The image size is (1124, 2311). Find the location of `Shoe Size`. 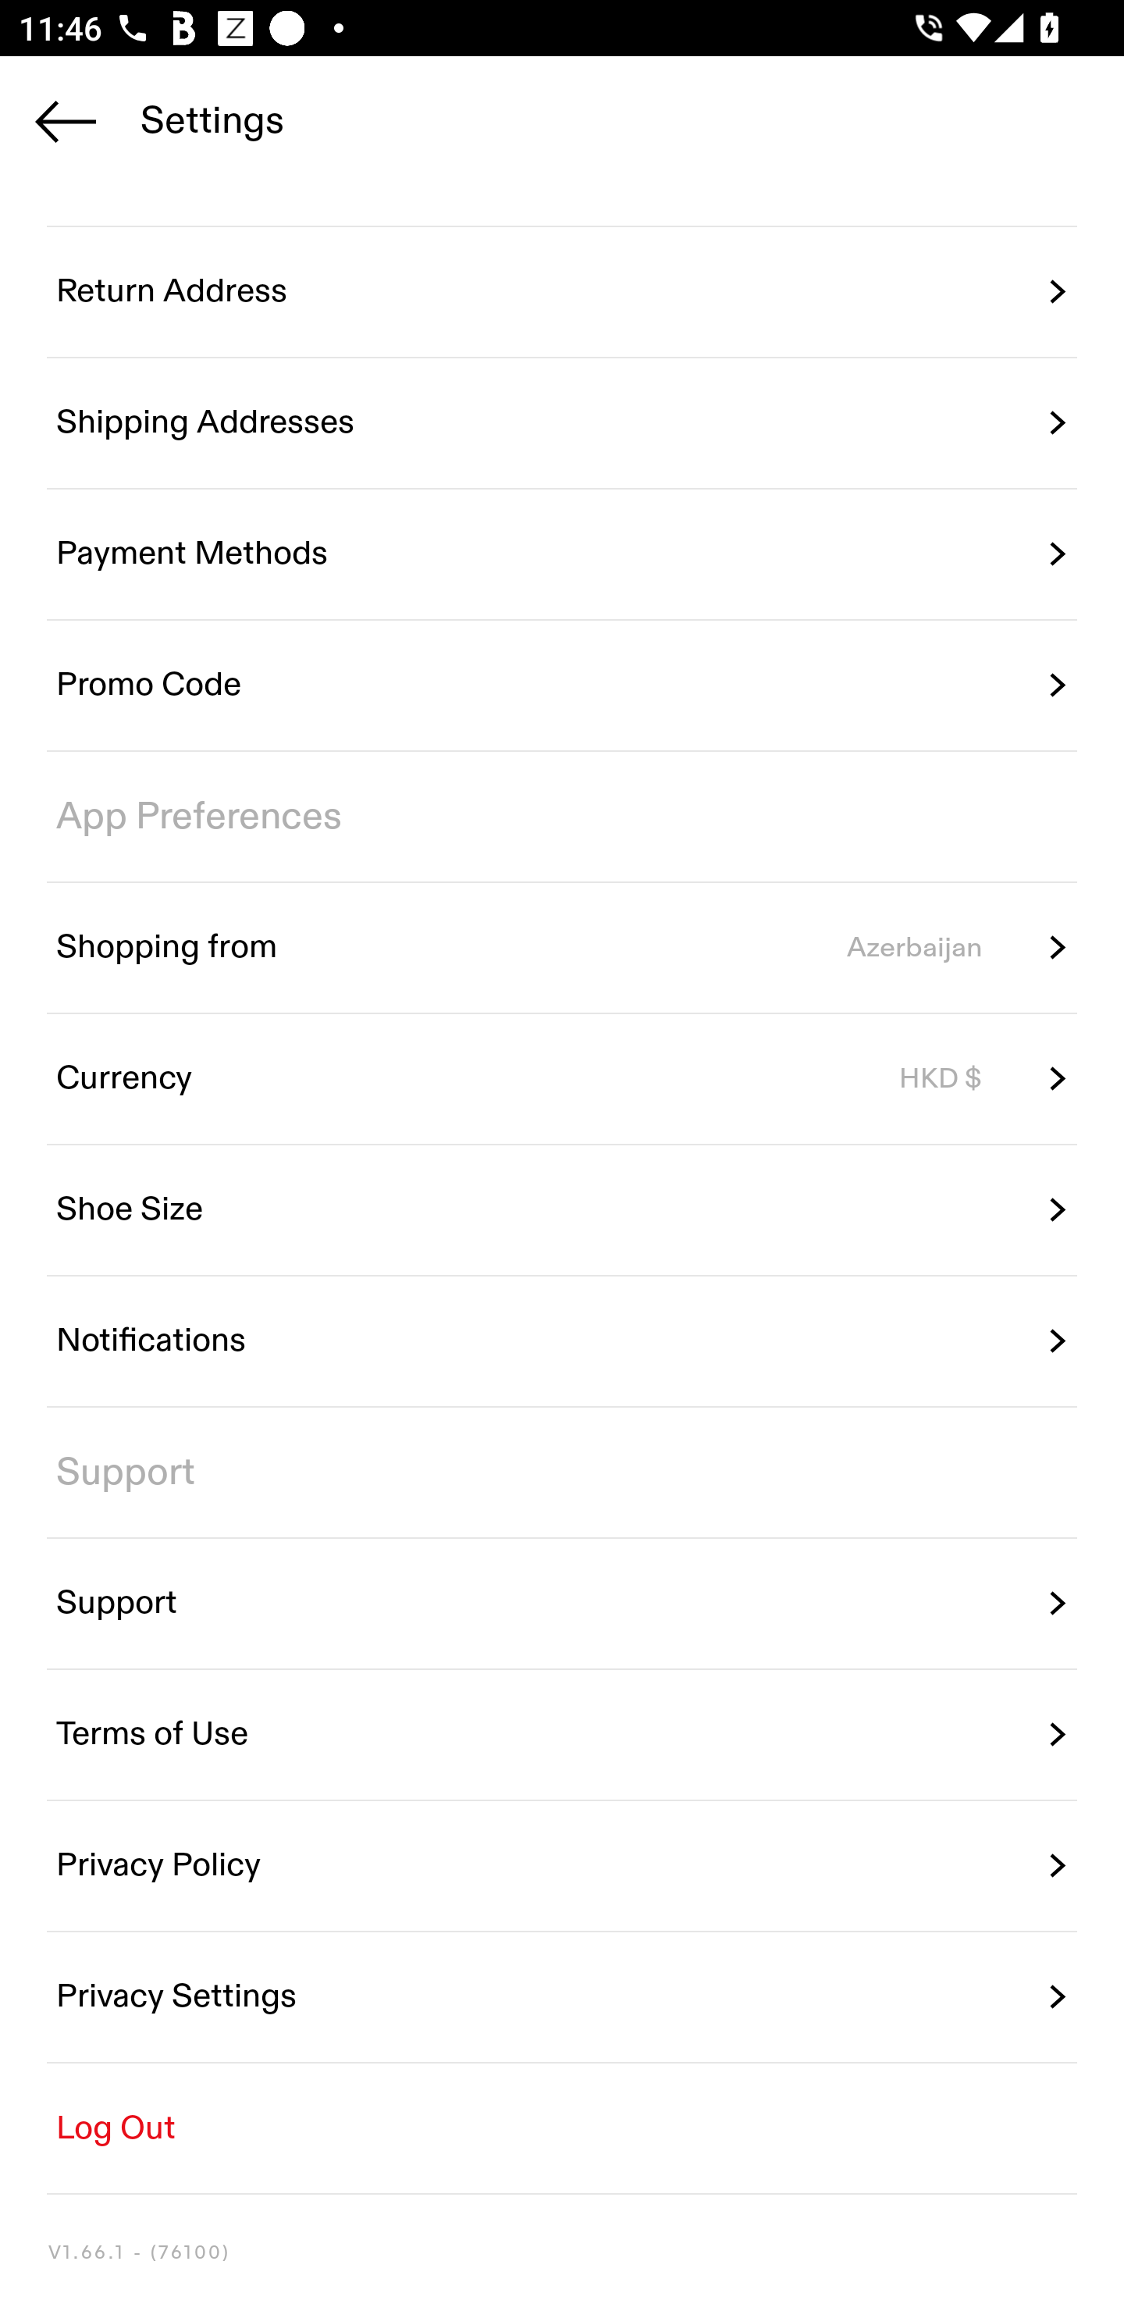

Shoe Size is located at coordinates (562, 1209).